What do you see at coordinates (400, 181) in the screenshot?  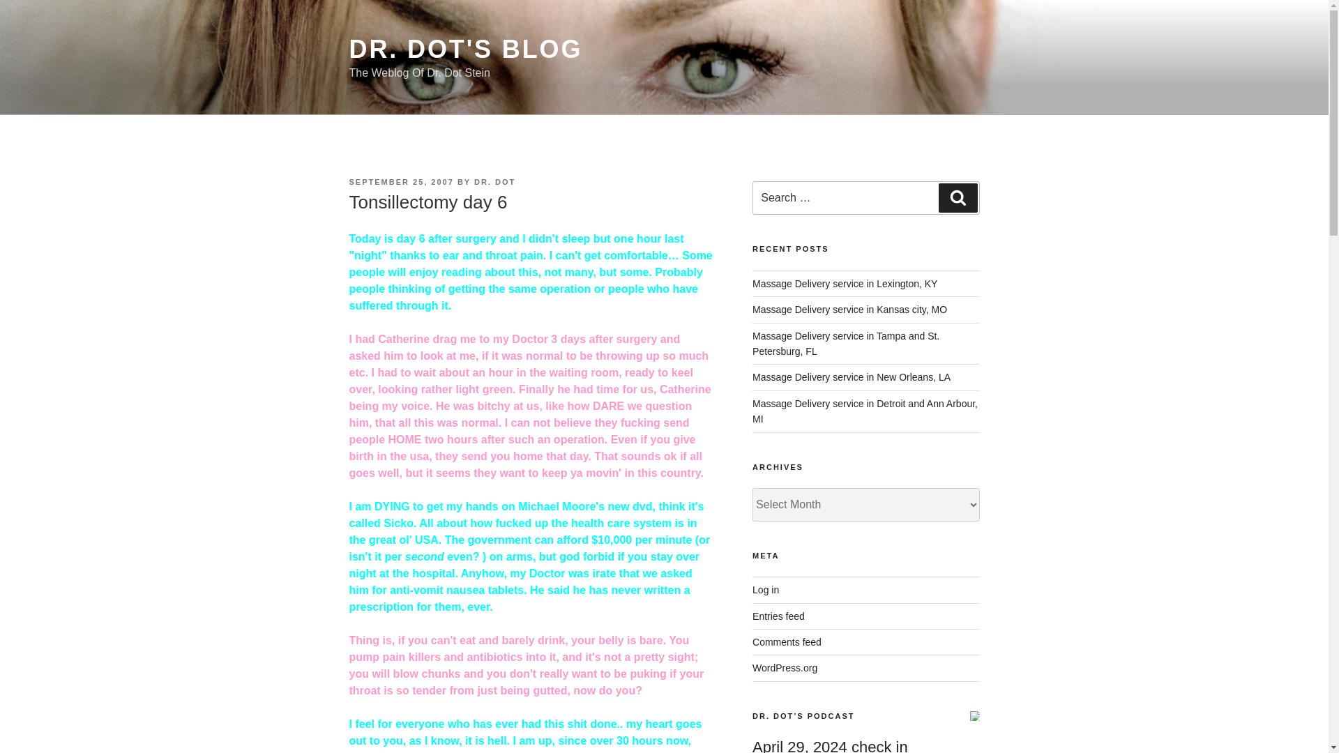 I see `SEPTEMBER 25, 2007` at bounding box center [400, 181].